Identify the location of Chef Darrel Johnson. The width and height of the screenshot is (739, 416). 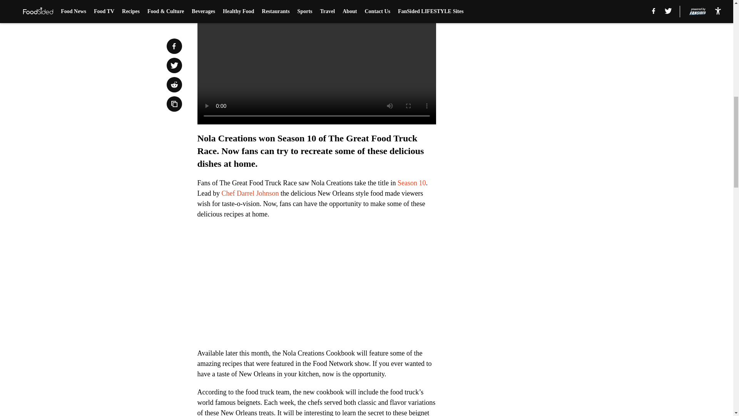
(249, 193).